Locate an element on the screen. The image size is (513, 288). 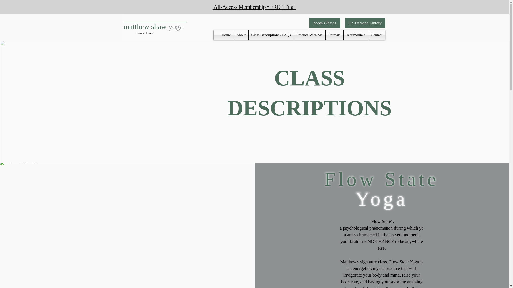
On-Demand Library is located at coordinates (365, 23).